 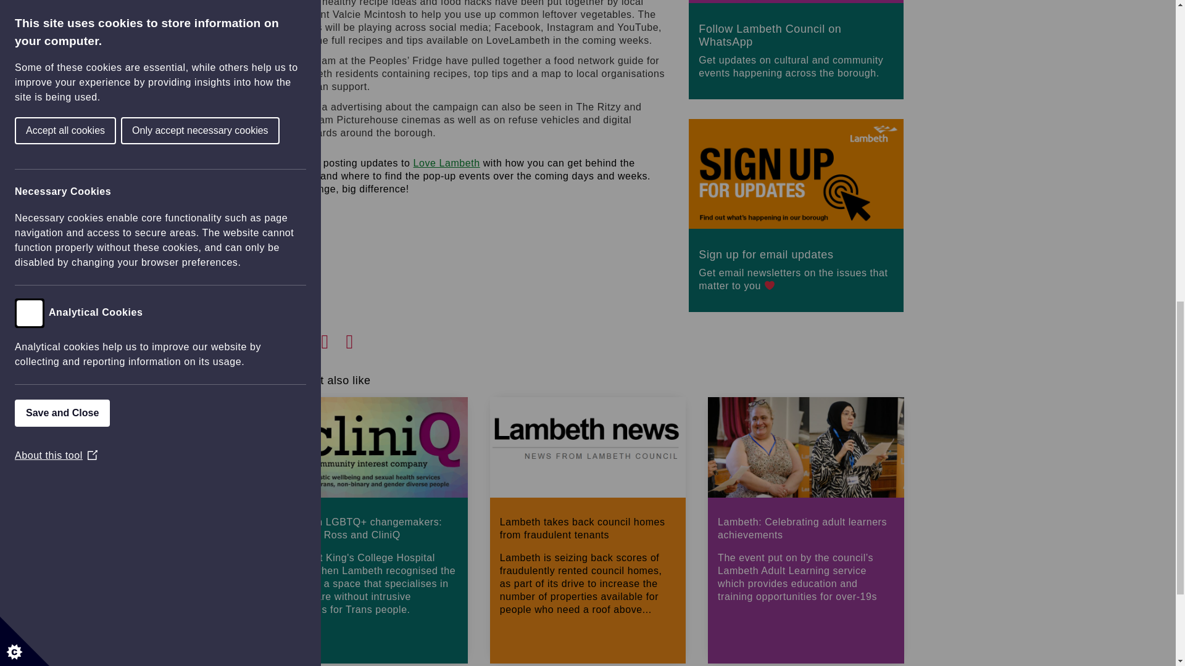 What do you see at coordinates (588, 532) in the screenshot?
I see `Lambeth takes back council homes from fraudulent tenants` at bounding box center [588, 532].